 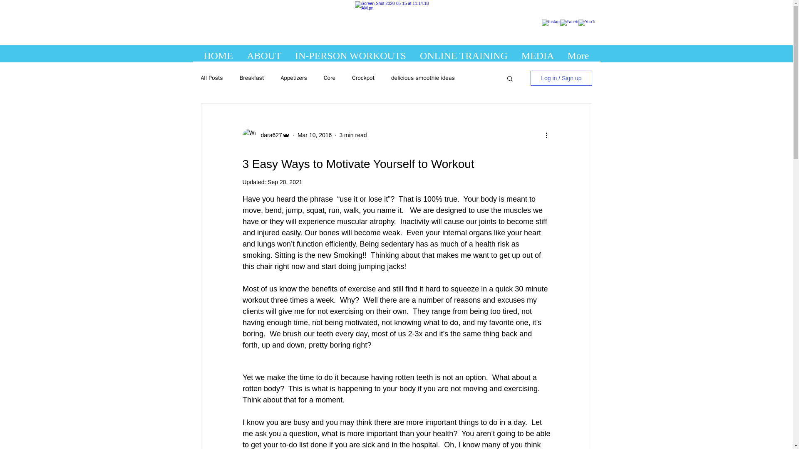 What do you see at coordinates (350, 54) in the screenshot?
I see `IN-PERSON WORKOUTS` at bounding box center [350, 54].